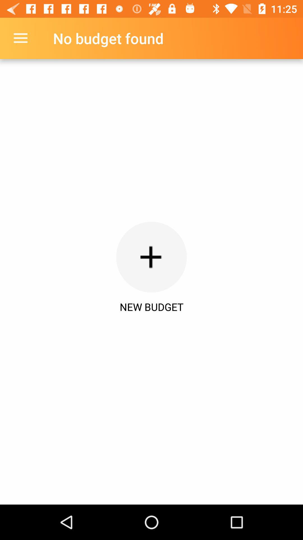  What do you see at coordinates (151, 307) in the screenshot?
I see `flip to the new budget icon` at bounding box center [151, 307].